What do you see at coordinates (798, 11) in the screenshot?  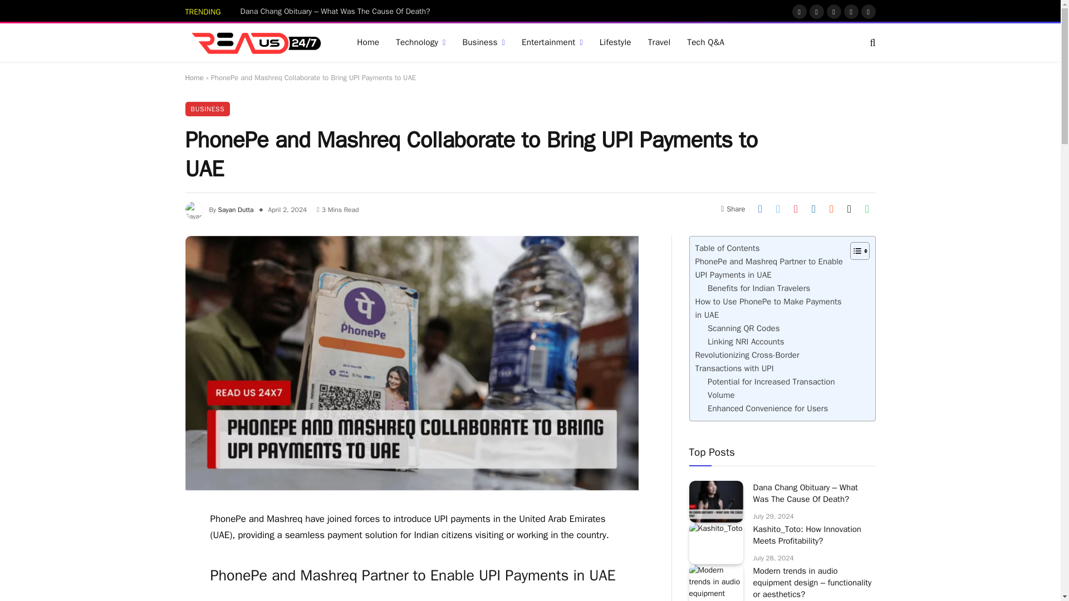 I see `Facebook` at bounding box center [798, 11].